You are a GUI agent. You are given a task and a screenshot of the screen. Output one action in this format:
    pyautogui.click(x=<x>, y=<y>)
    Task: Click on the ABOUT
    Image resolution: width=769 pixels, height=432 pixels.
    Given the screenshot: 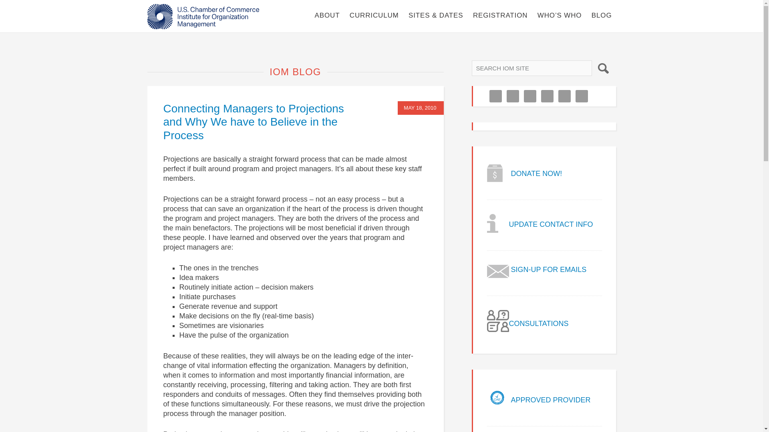 What is the action you would take?
    pyautogui.click(x=327, y=15)
    